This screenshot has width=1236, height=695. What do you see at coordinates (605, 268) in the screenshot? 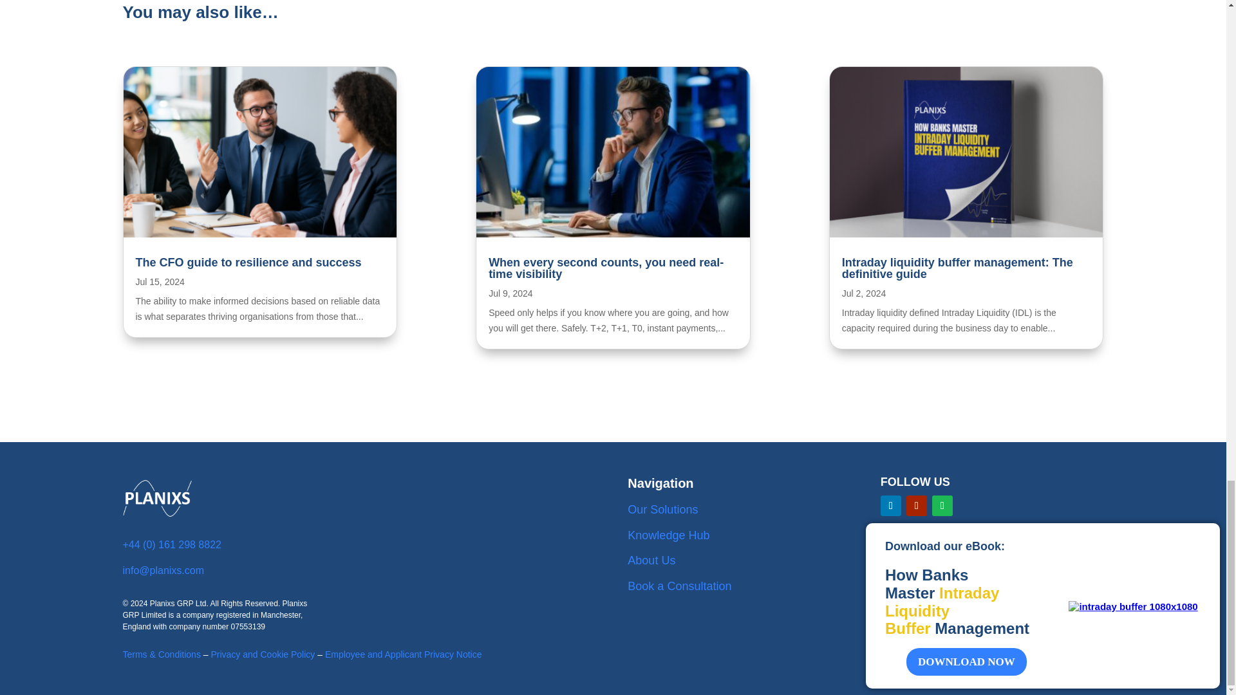
I see `When every second counts, you need real-time visibility` at bounding box center [605, 268].